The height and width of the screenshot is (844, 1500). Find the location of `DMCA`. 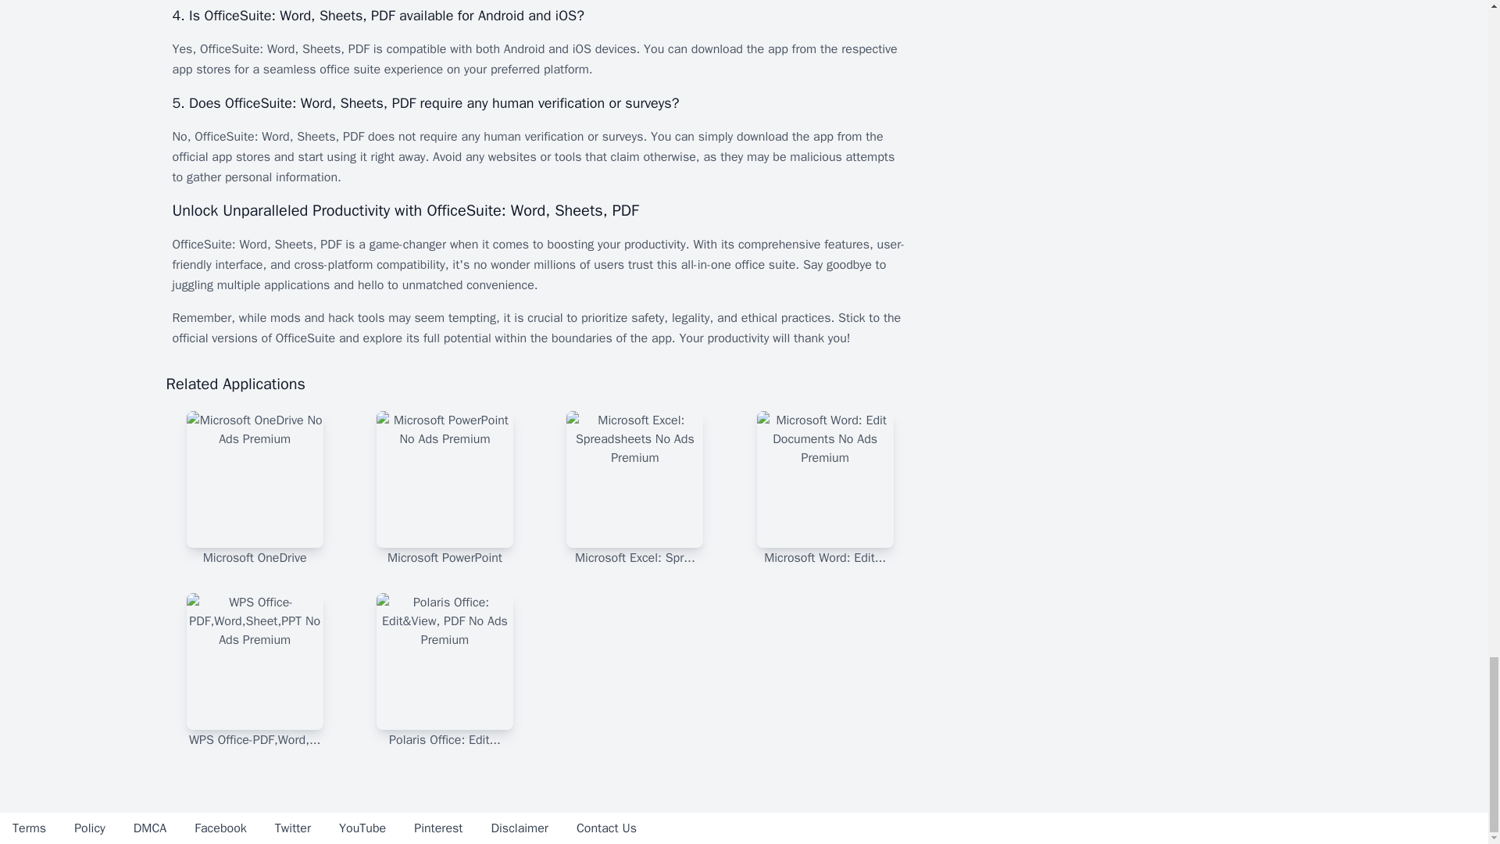

DMCA is located at coordinates (150, 828).